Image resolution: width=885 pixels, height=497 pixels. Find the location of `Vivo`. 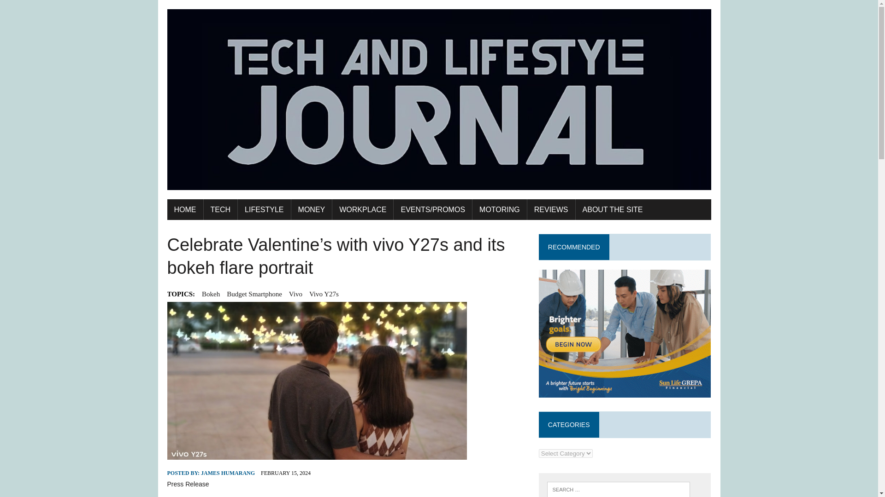

Vivo is located at coordinates (296, 294).